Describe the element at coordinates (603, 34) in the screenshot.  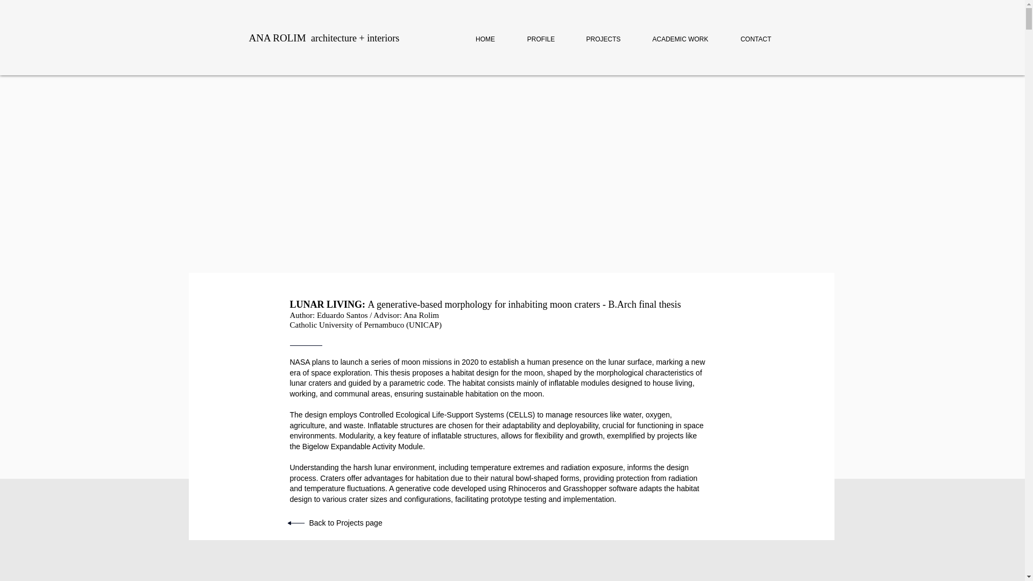
I see `PROJECTS` at that location.